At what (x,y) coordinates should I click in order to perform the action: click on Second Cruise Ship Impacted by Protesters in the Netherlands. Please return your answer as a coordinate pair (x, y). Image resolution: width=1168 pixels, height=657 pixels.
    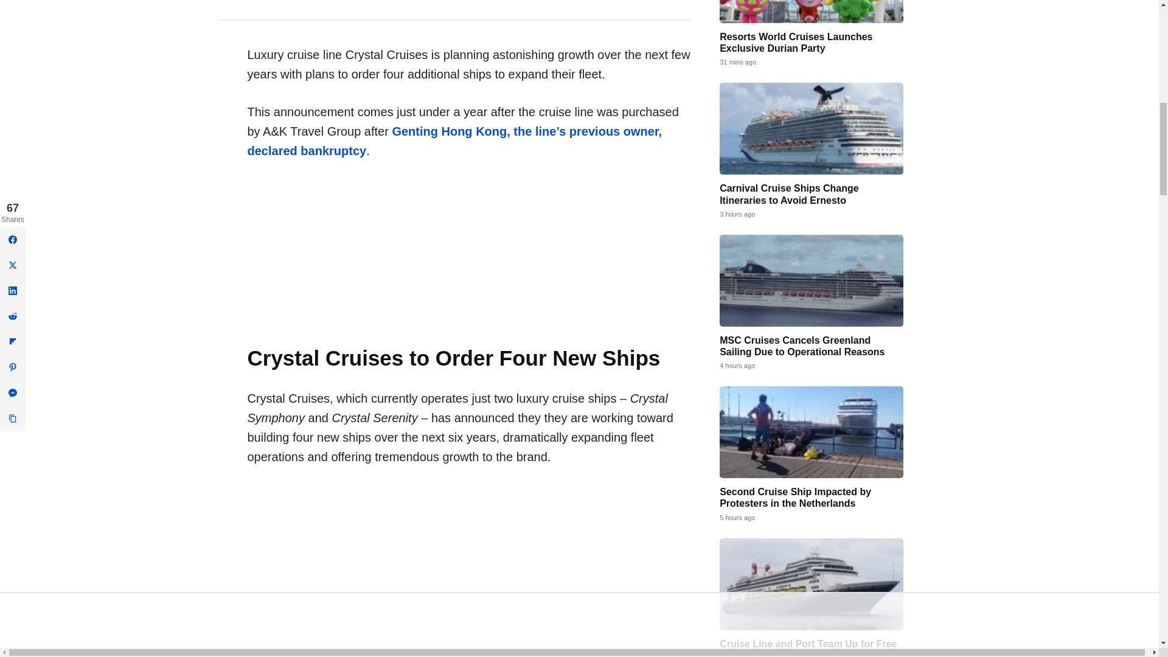
    Looking at the image, I should click on (795, 498).